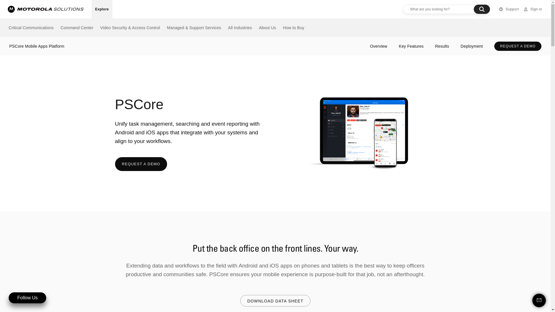  Describe the element at coordinates (472, 46) in the screenshot. I see `Deployment` at that location.